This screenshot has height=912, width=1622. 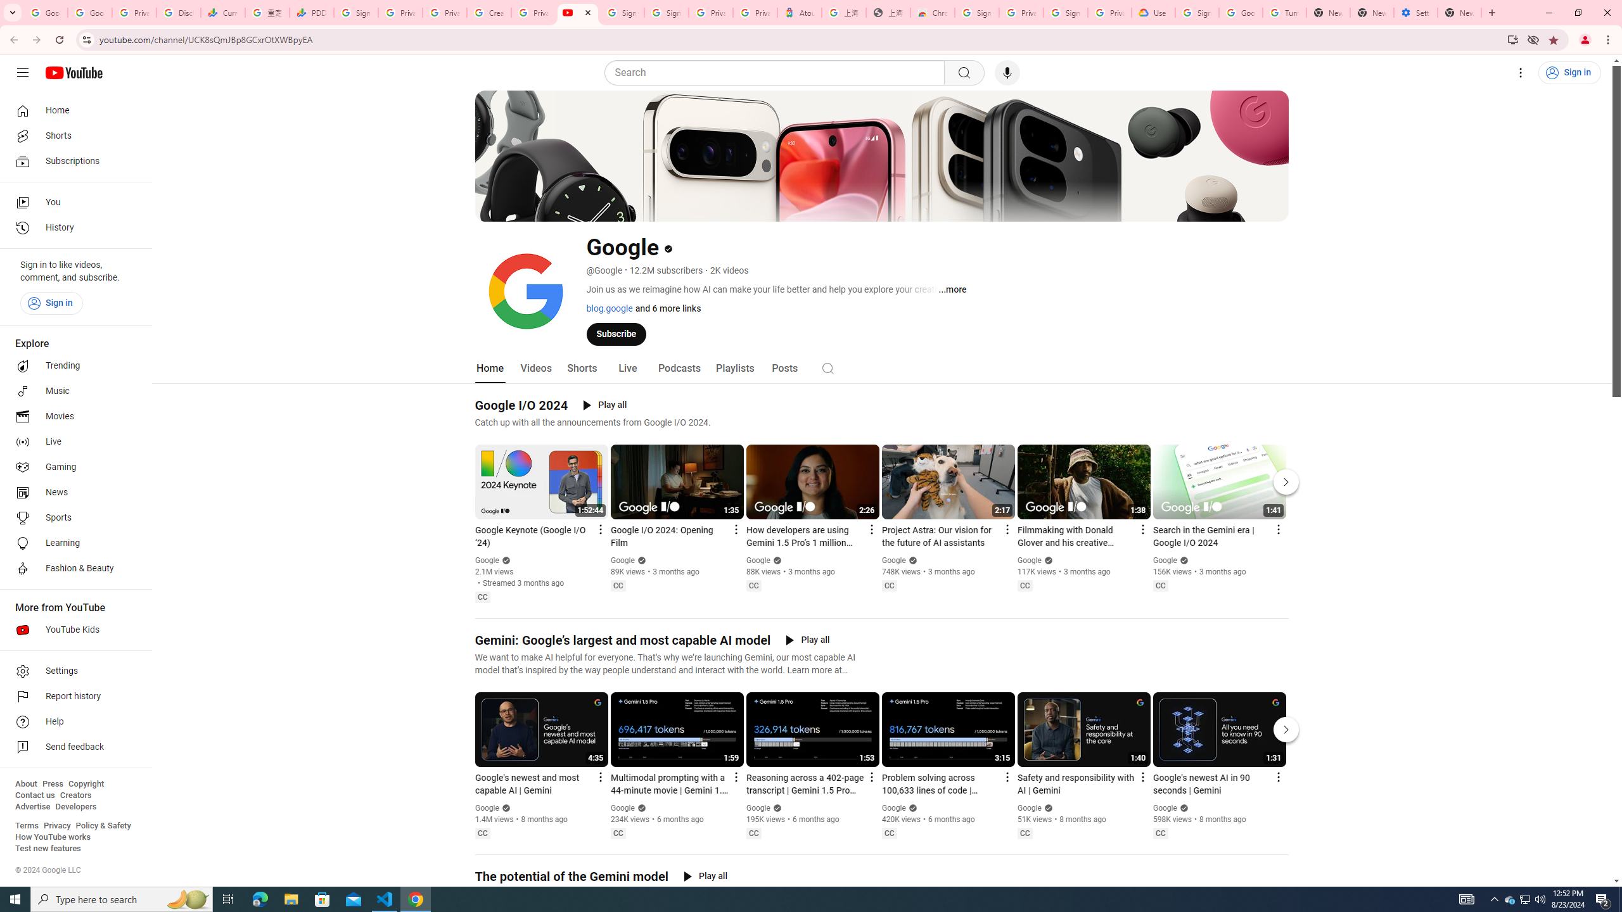 What do you see at coordinates (223, 13) in the screenshot?
I see `Currencies - Google Finance` at bounding box center [223, 13].